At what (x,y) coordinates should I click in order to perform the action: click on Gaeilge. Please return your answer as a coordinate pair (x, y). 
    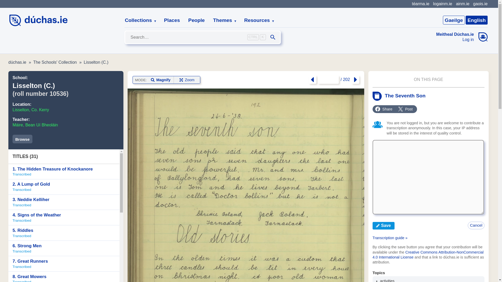
    Looking at the image, I should click on (139, 20).